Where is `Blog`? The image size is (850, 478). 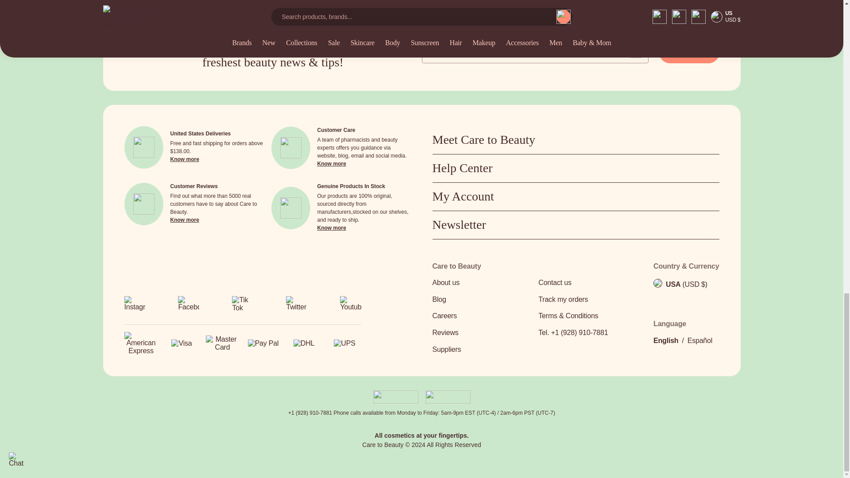
Blog is located at coordinates (482, 300).